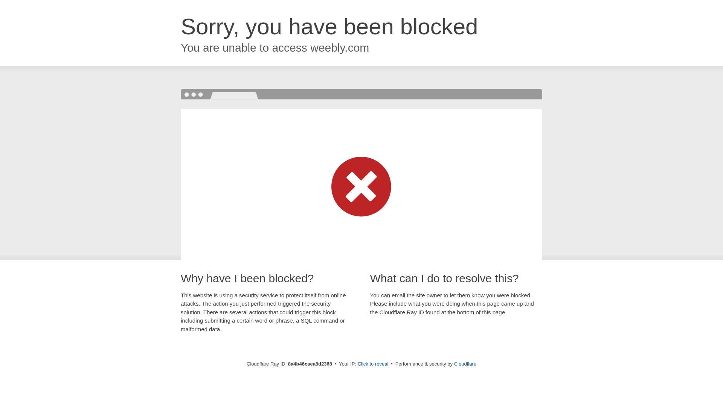 Image resolution: width=723 pixels, height=407 pixels. Describe the element at coordinates (465, 364) in the screenshot. I see `Cloudflare` at that location.